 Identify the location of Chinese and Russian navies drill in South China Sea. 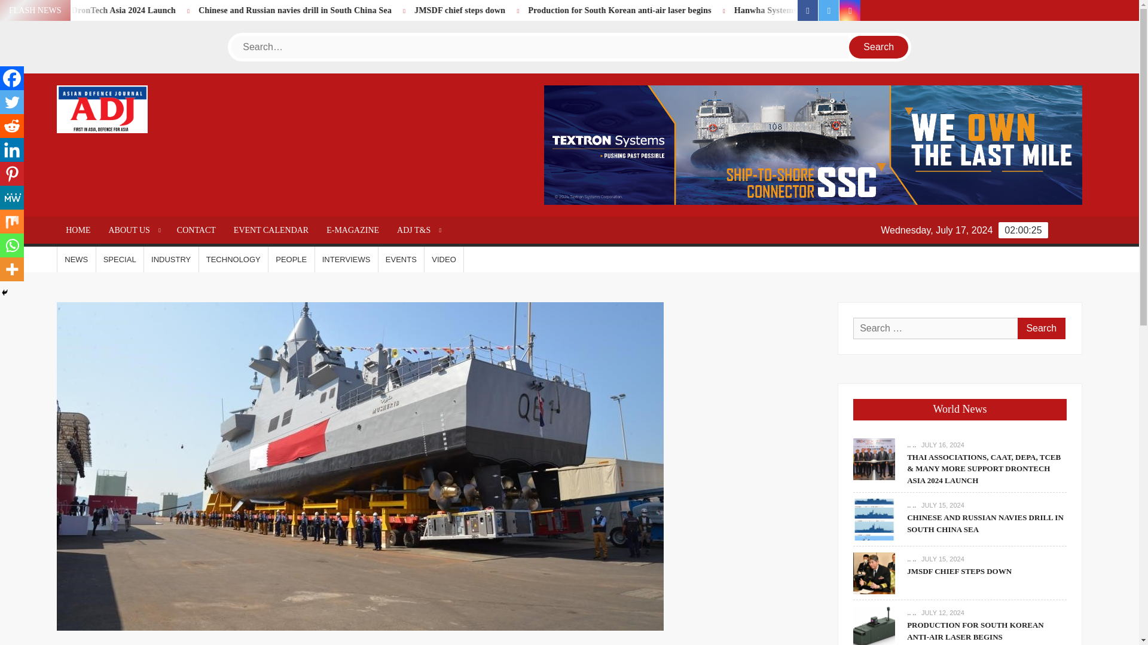
(440, 10).